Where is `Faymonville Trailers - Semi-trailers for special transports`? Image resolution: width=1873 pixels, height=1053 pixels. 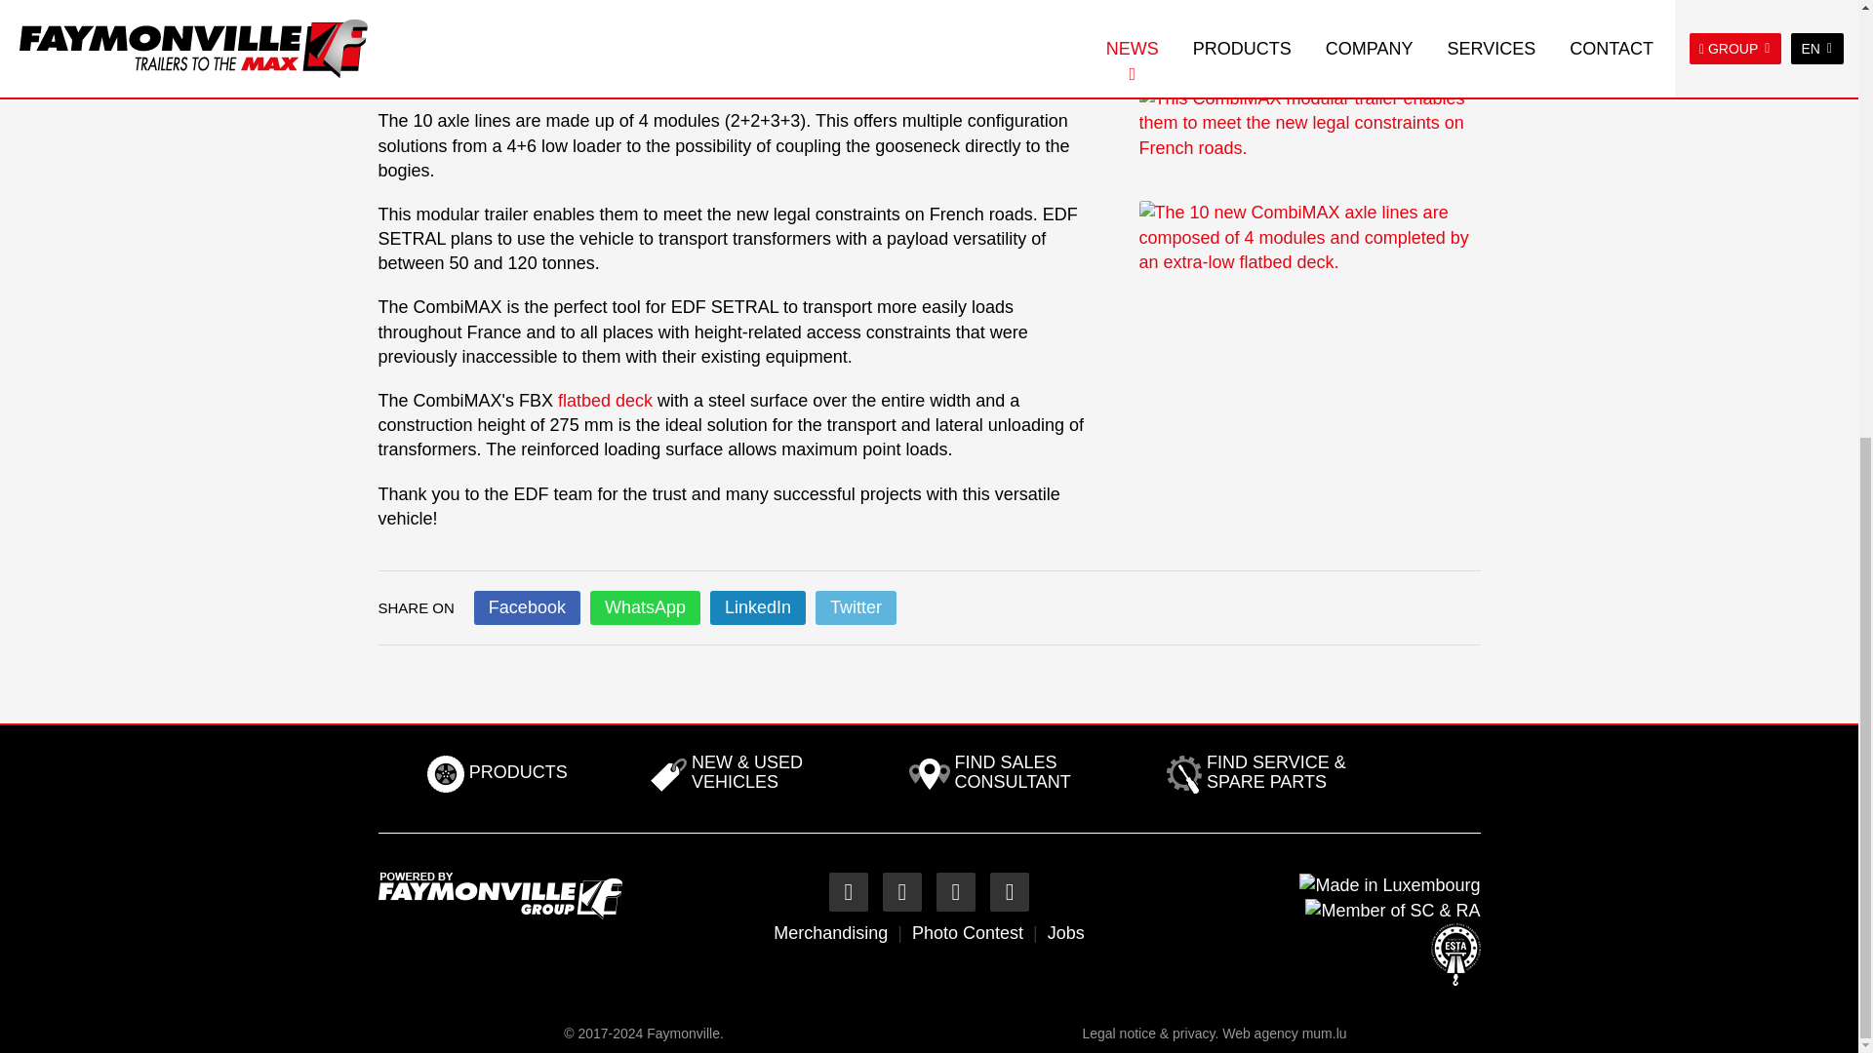
Faymonville Trailers - Semi-trailers for special transports is located at coordinates (499, 895).